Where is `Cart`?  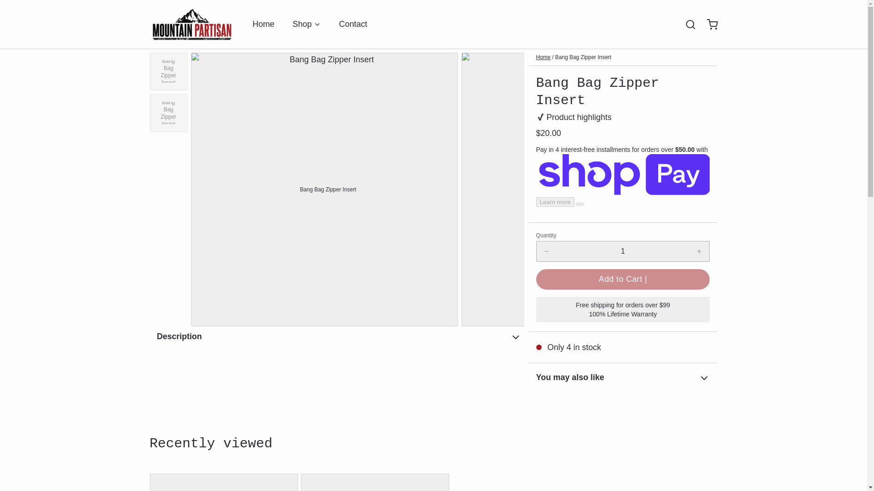
Cart is located at coordinates (708, 25).